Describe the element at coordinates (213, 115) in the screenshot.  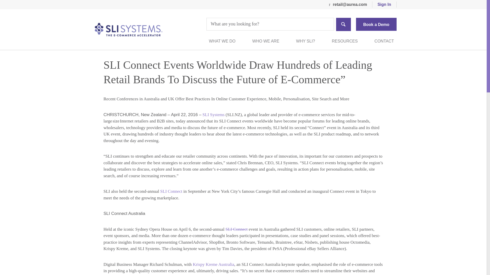
I see `SLI Systems` at that location.